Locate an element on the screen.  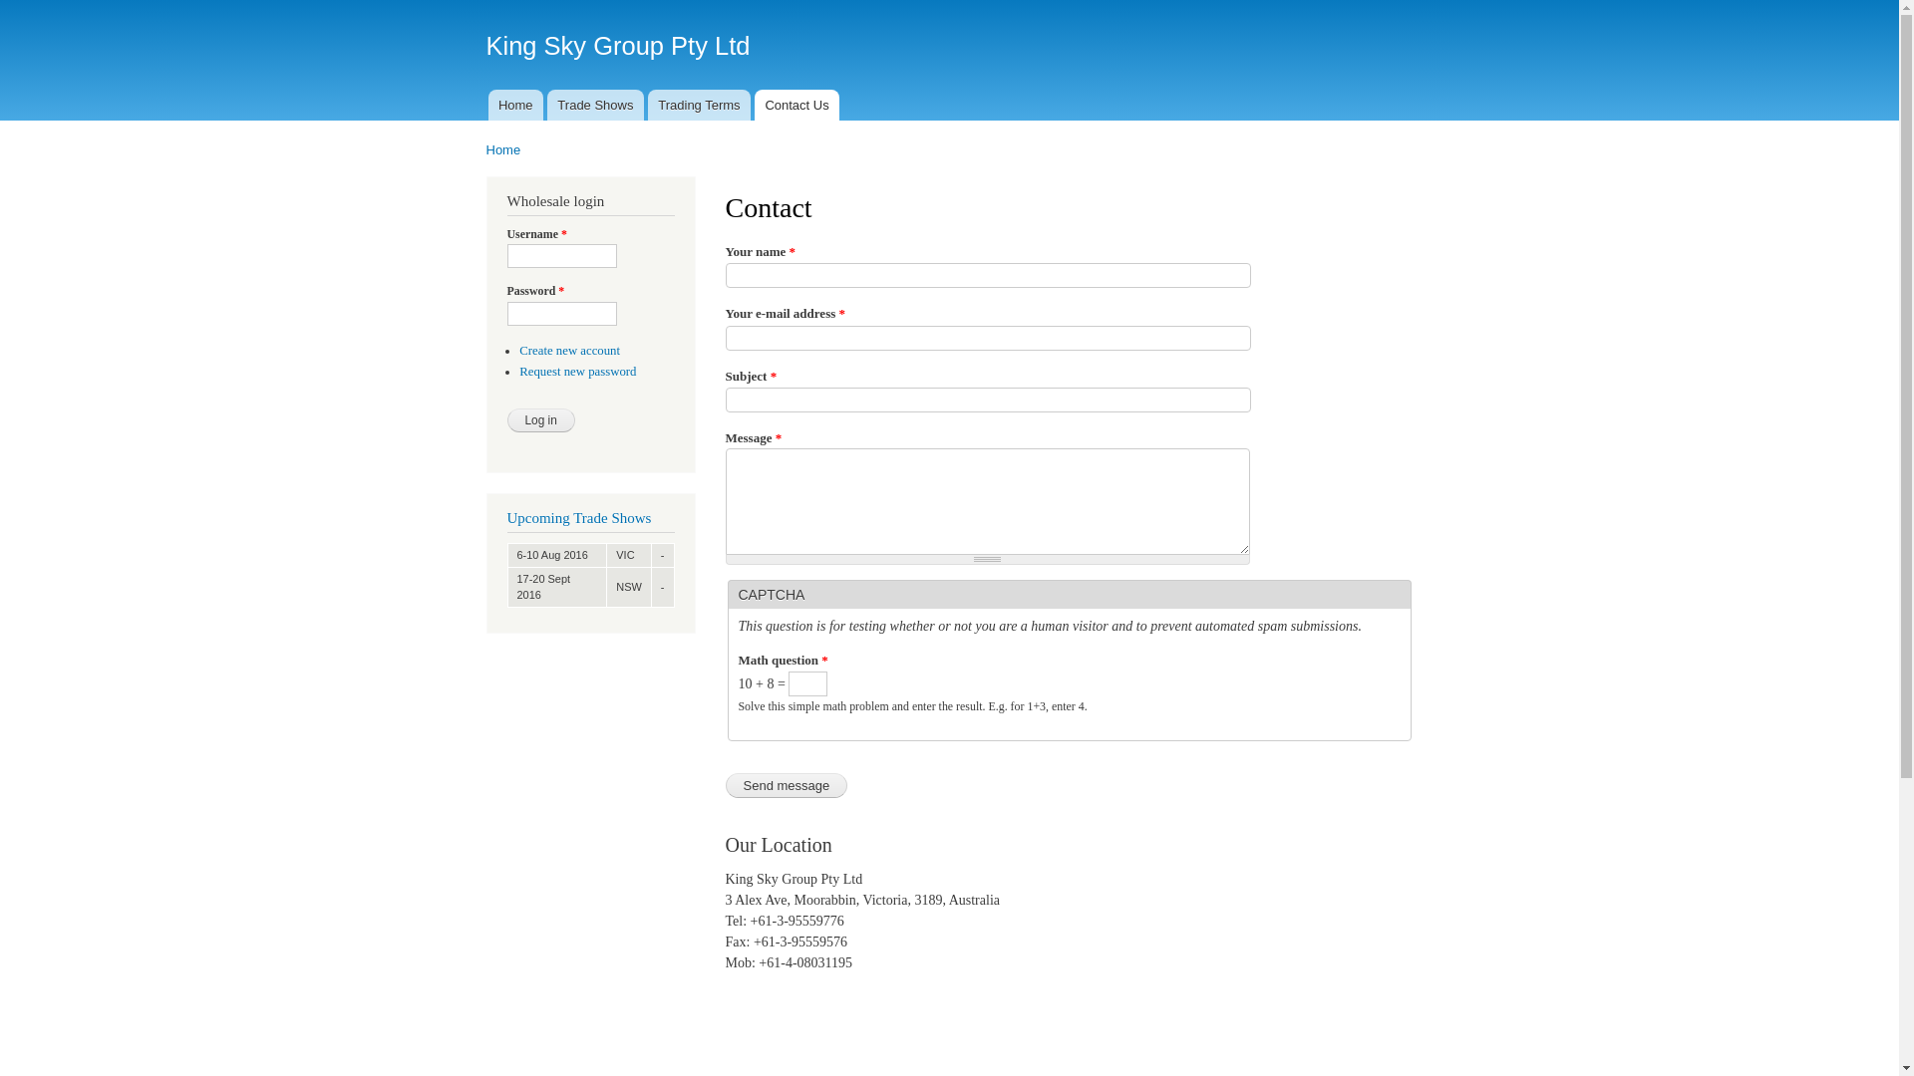
Request new password is located at coordinates (578, 372).